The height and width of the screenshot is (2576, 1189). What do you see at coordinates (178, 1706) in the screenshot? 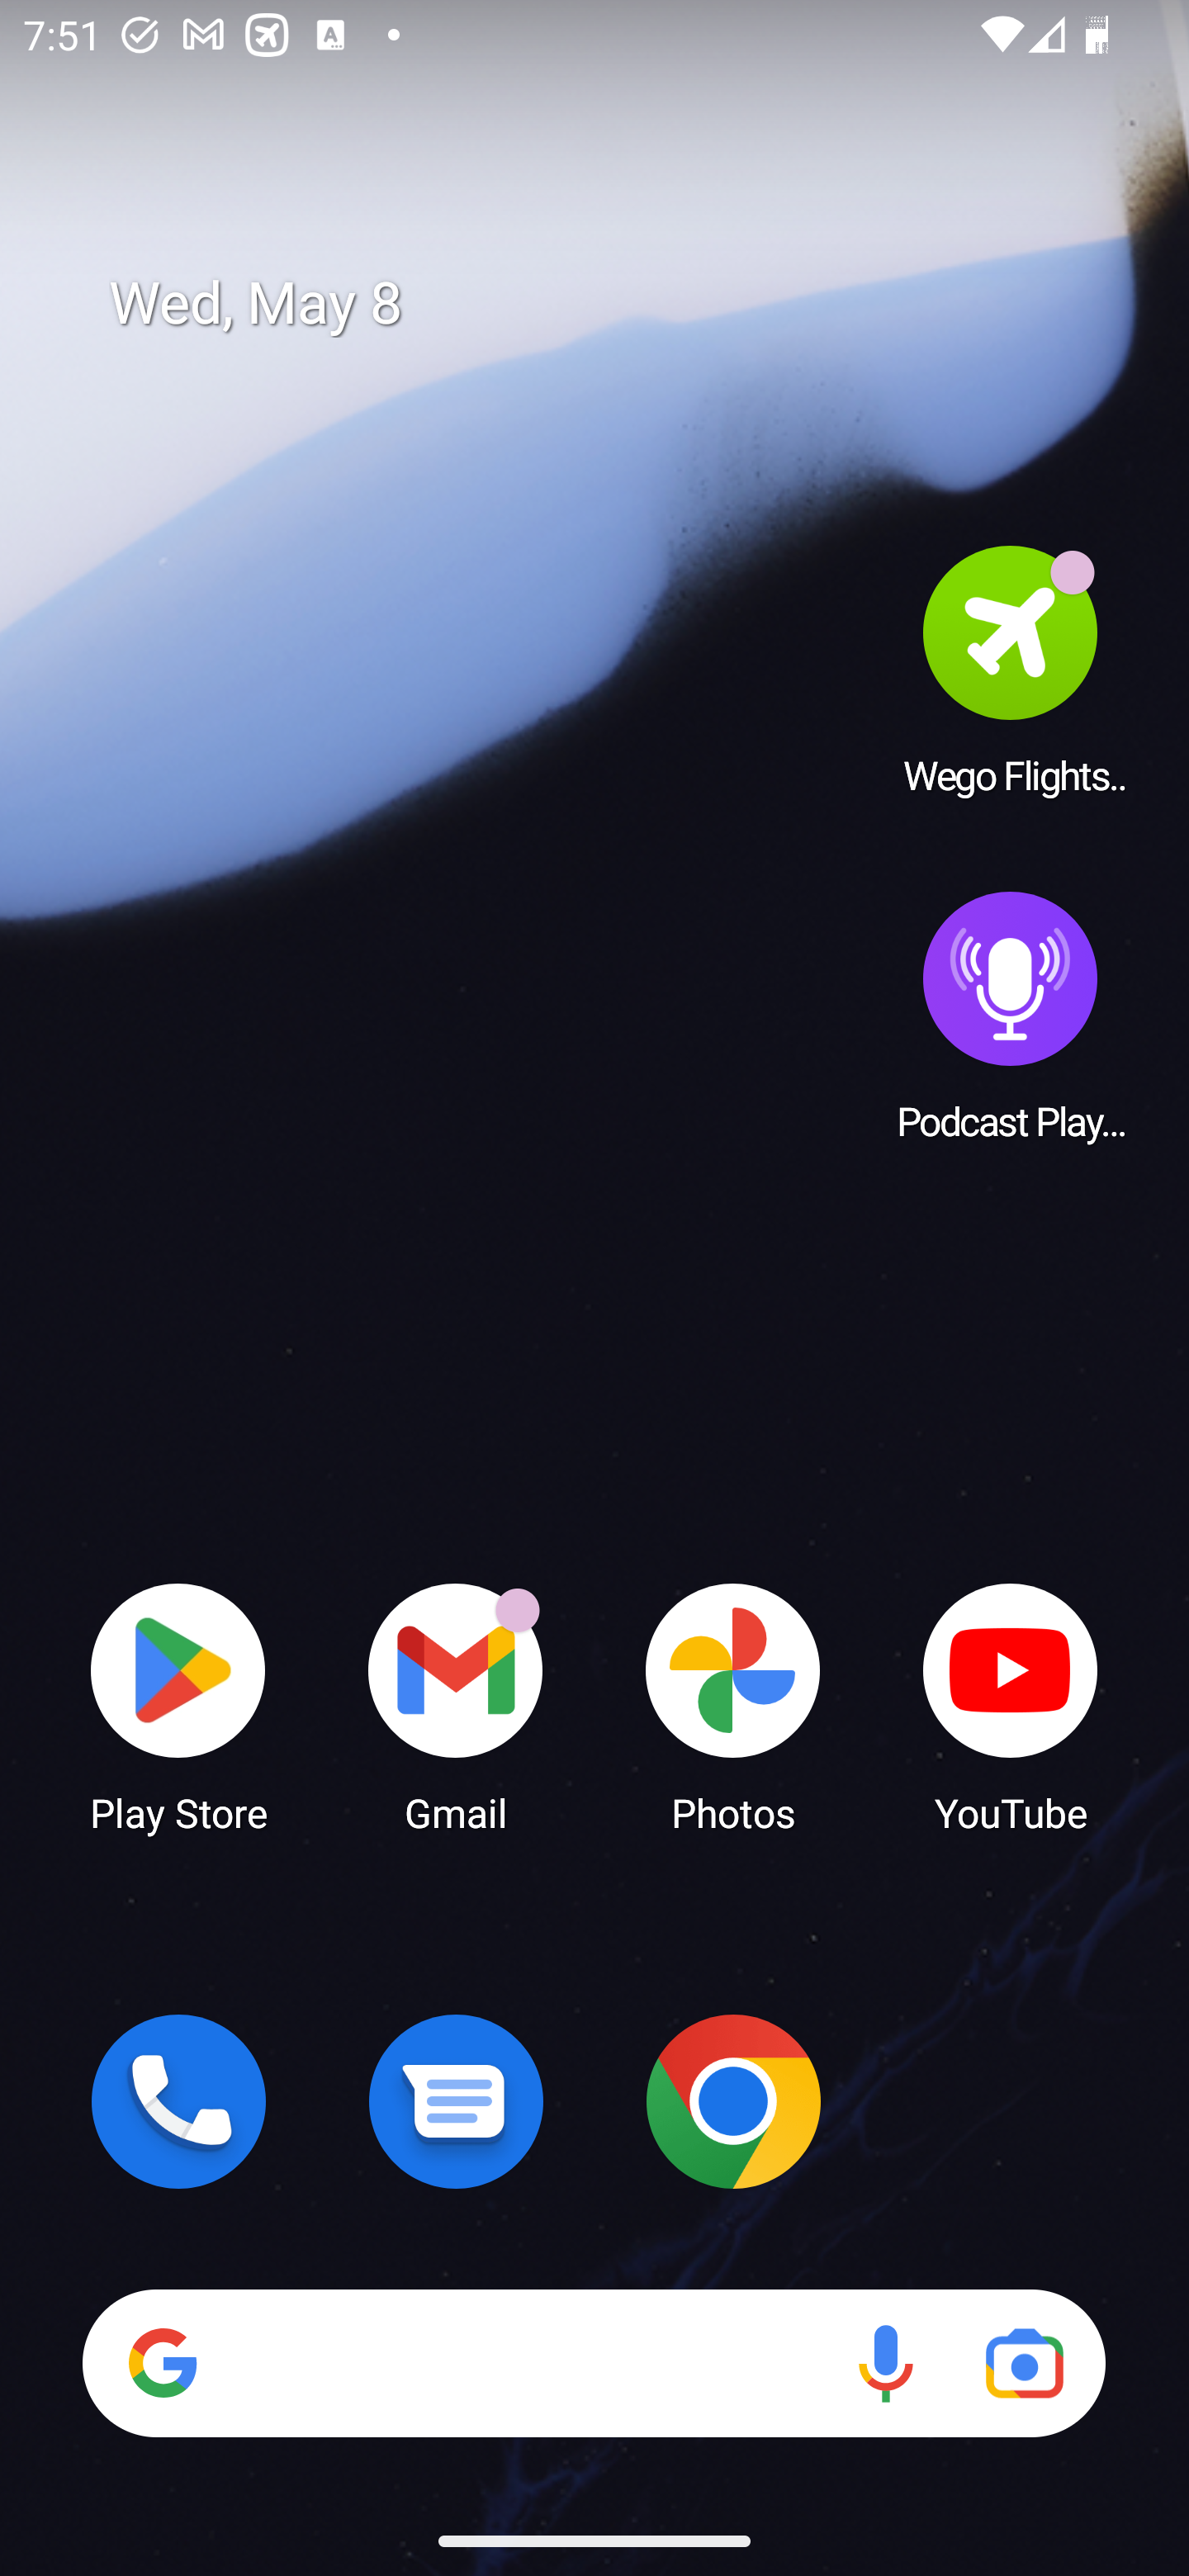
I see `Play Store` at bounding box center [178, 1706].